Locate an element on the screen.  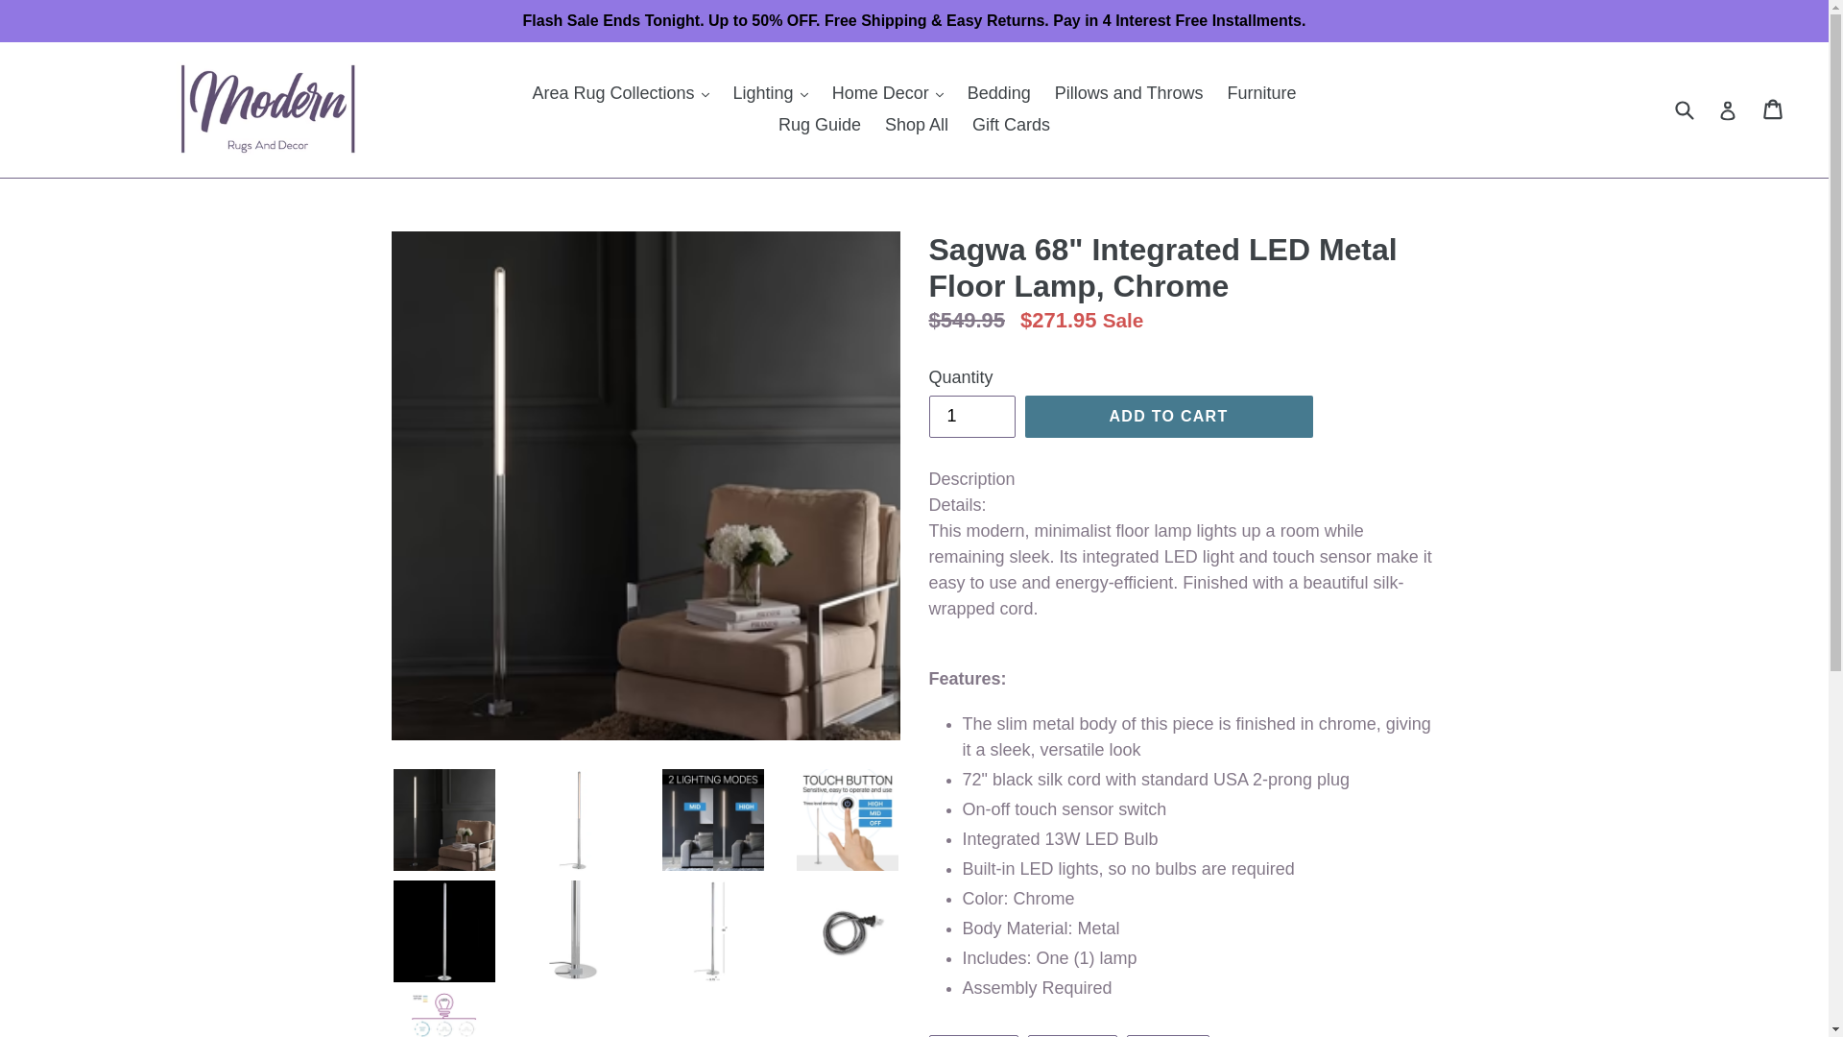
Pin on Pinterest is located at coordinates (1167, 1035).